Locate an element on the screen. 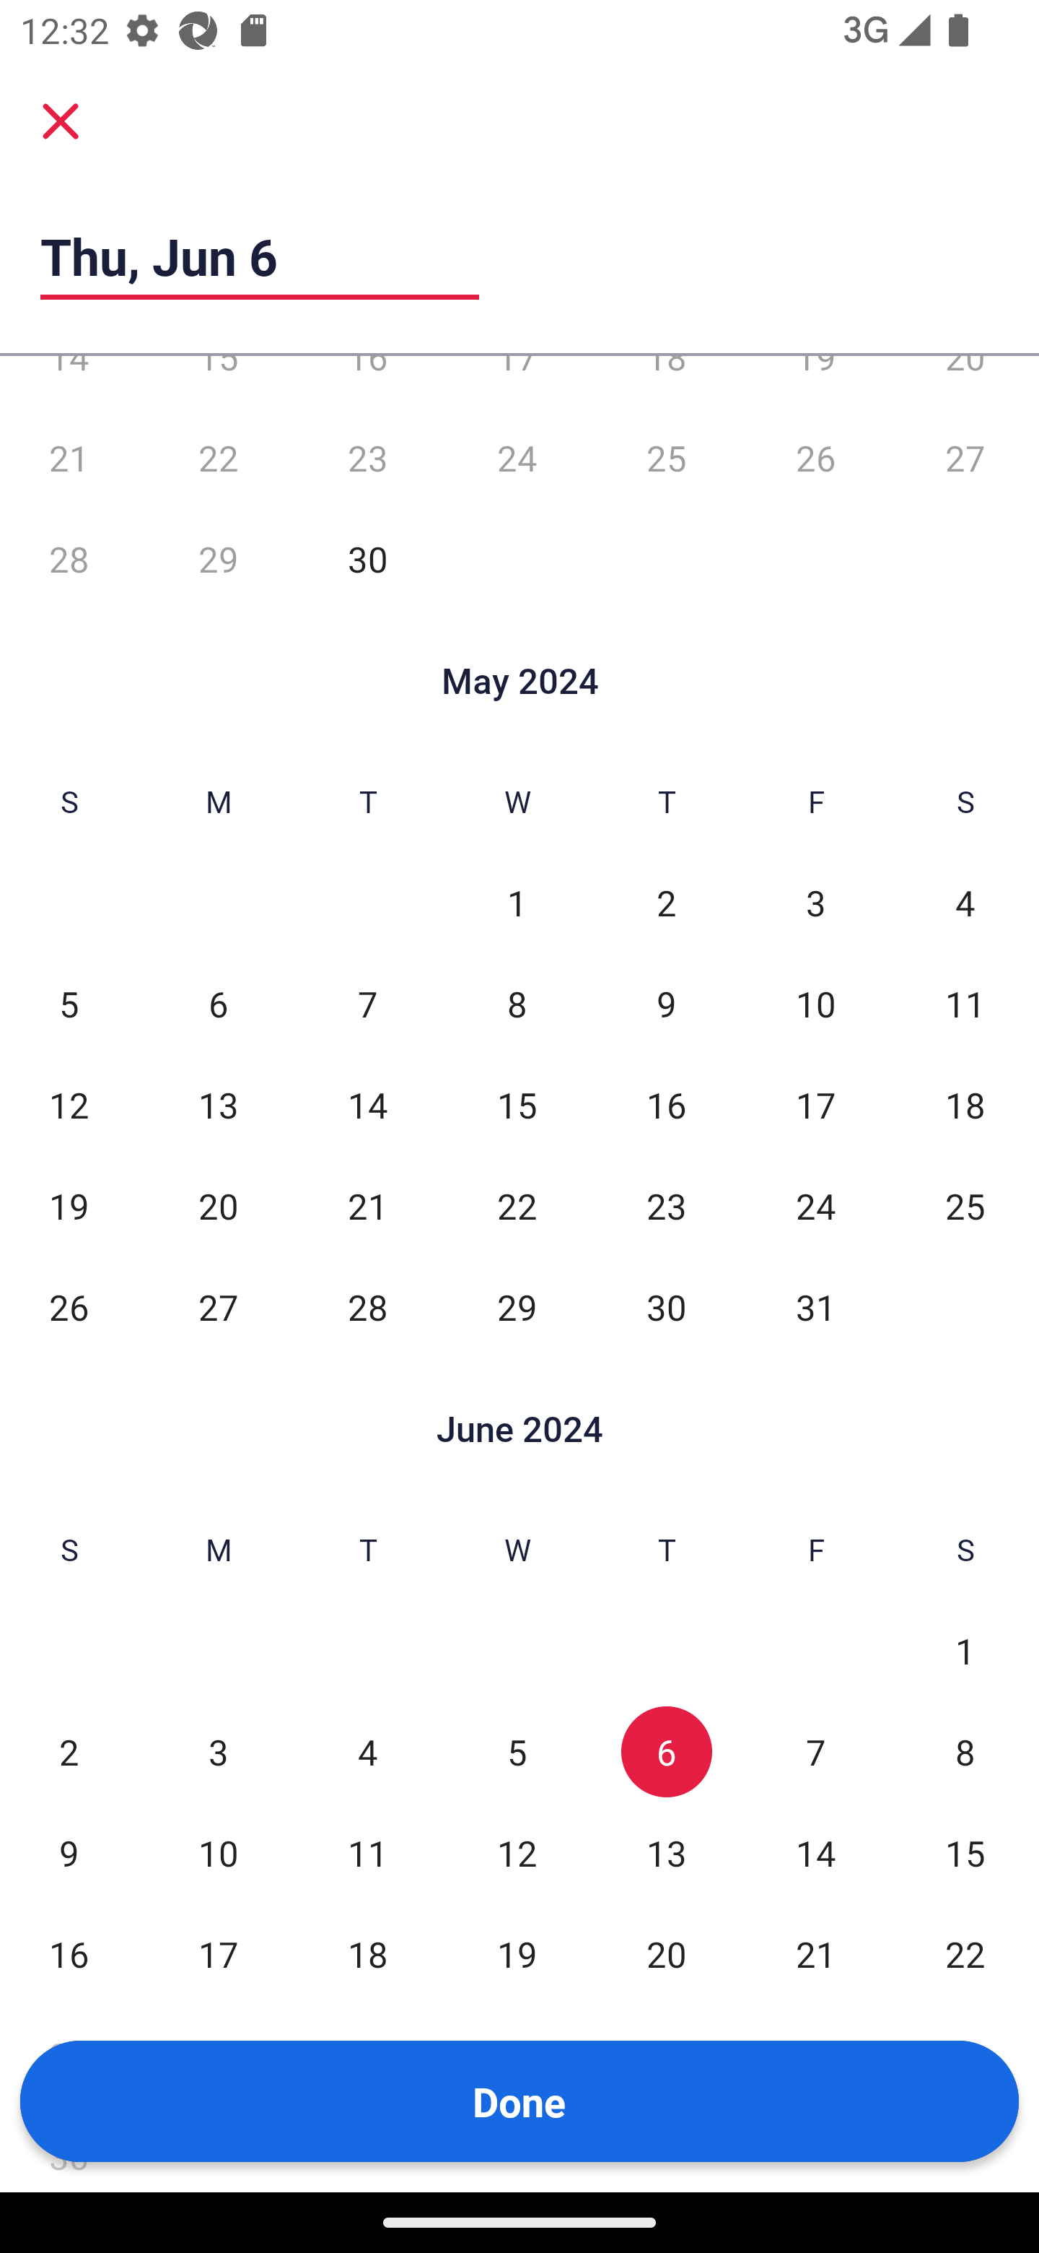  19 Wed, Jun 19, Not Selected is located at coordinates (517, 1954).